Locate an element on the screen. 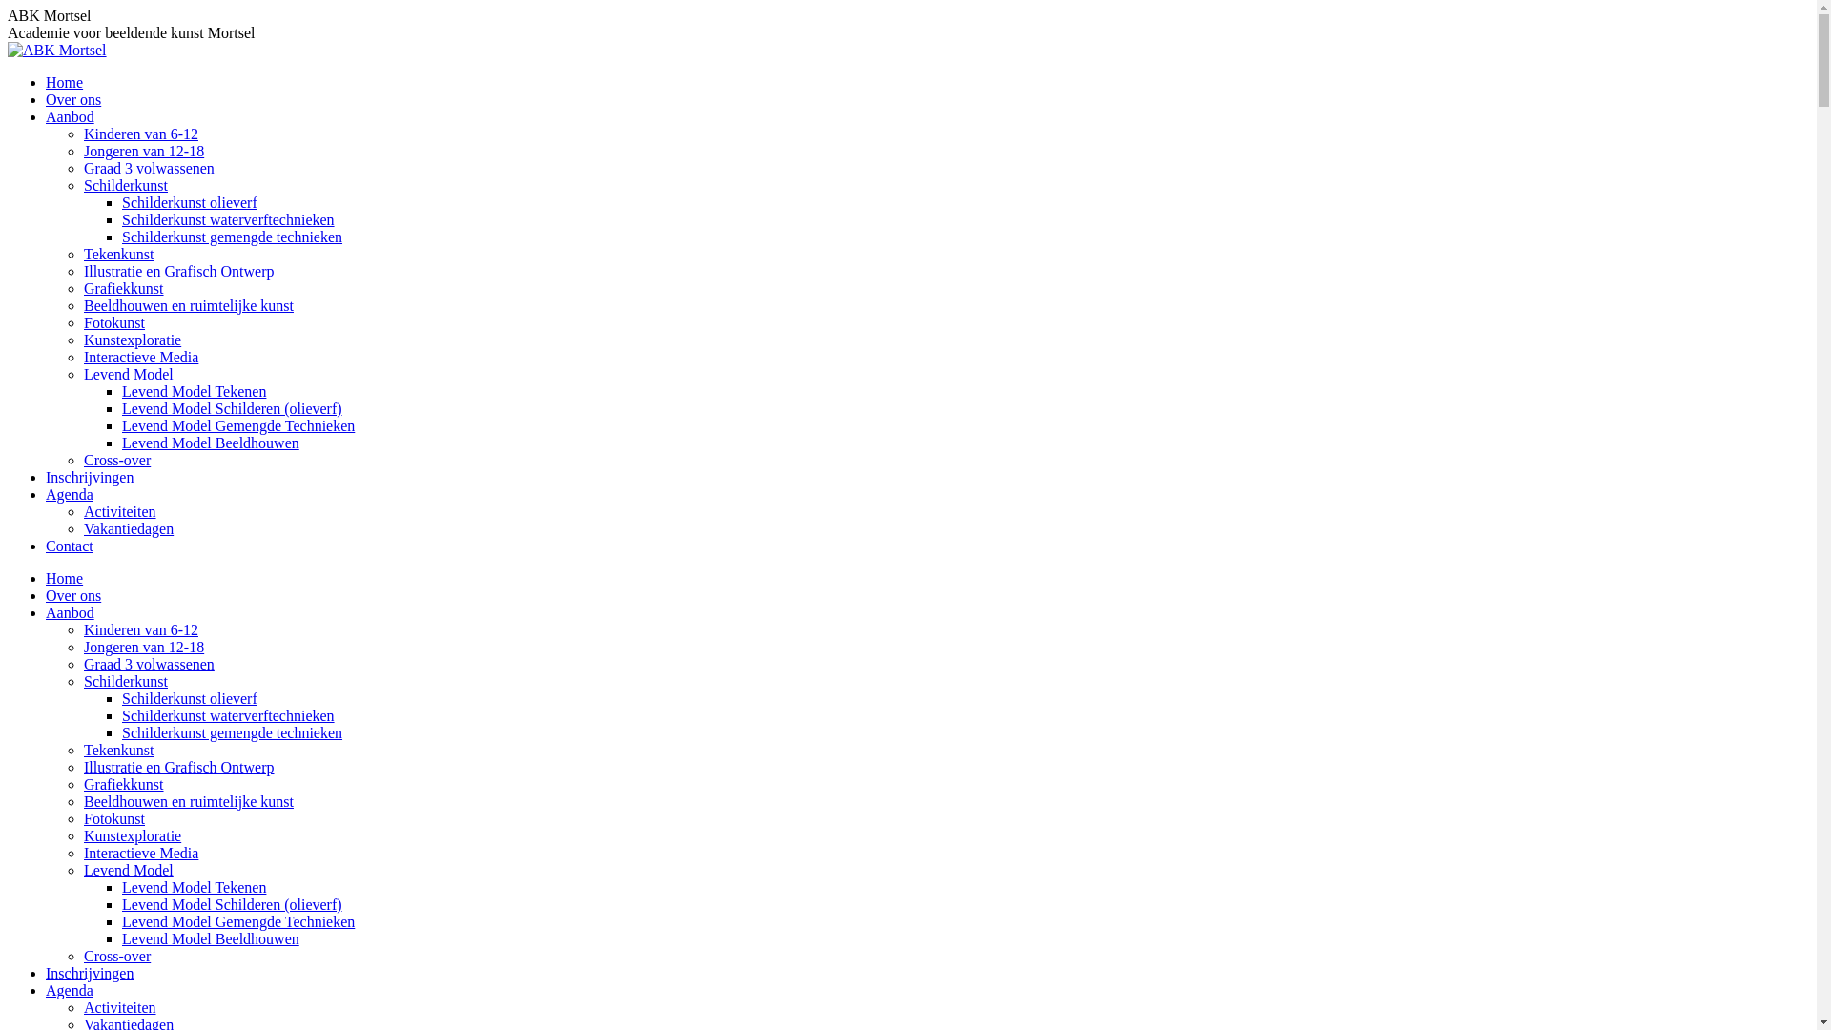 The image size is (1831, 1030). Schilderkunst gemengde technieken is located at coordinates (233, 732).